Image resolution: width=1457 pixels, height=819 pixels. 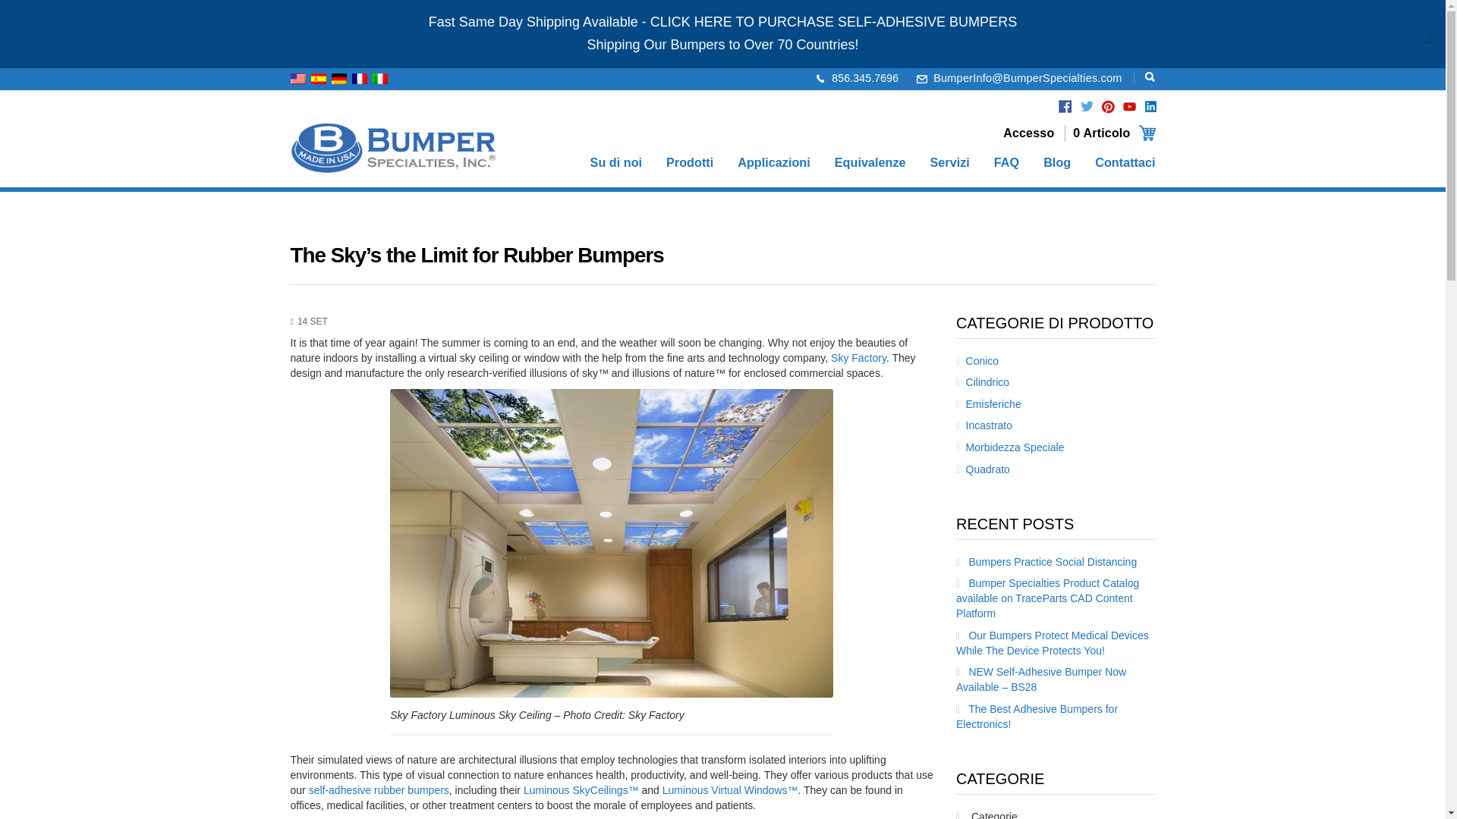 I want to click on Accesso, so click(x=1028, y=133).